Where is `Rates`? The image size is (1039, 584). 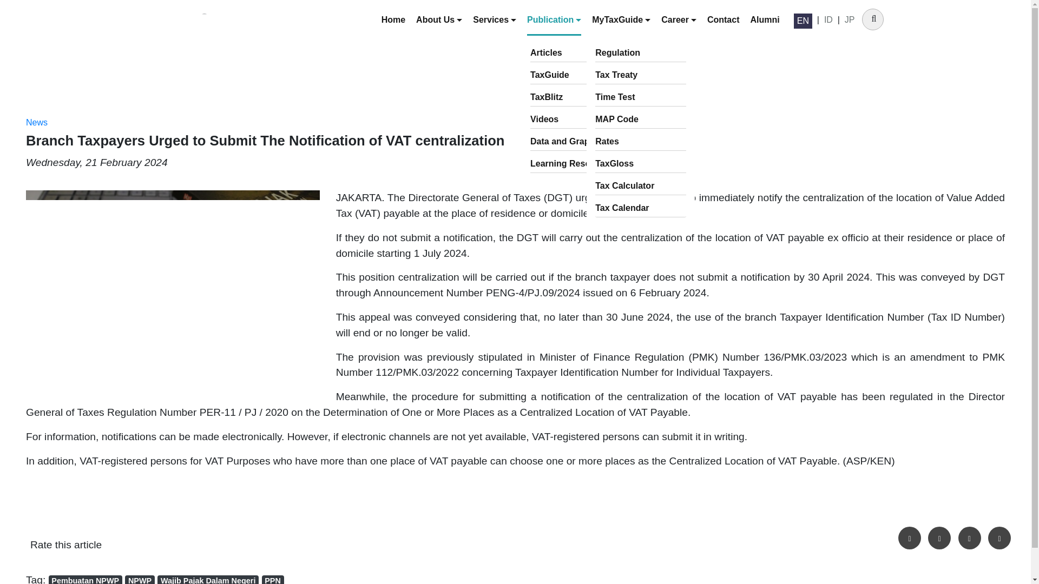 Rates is located at coordinates (641, 142).